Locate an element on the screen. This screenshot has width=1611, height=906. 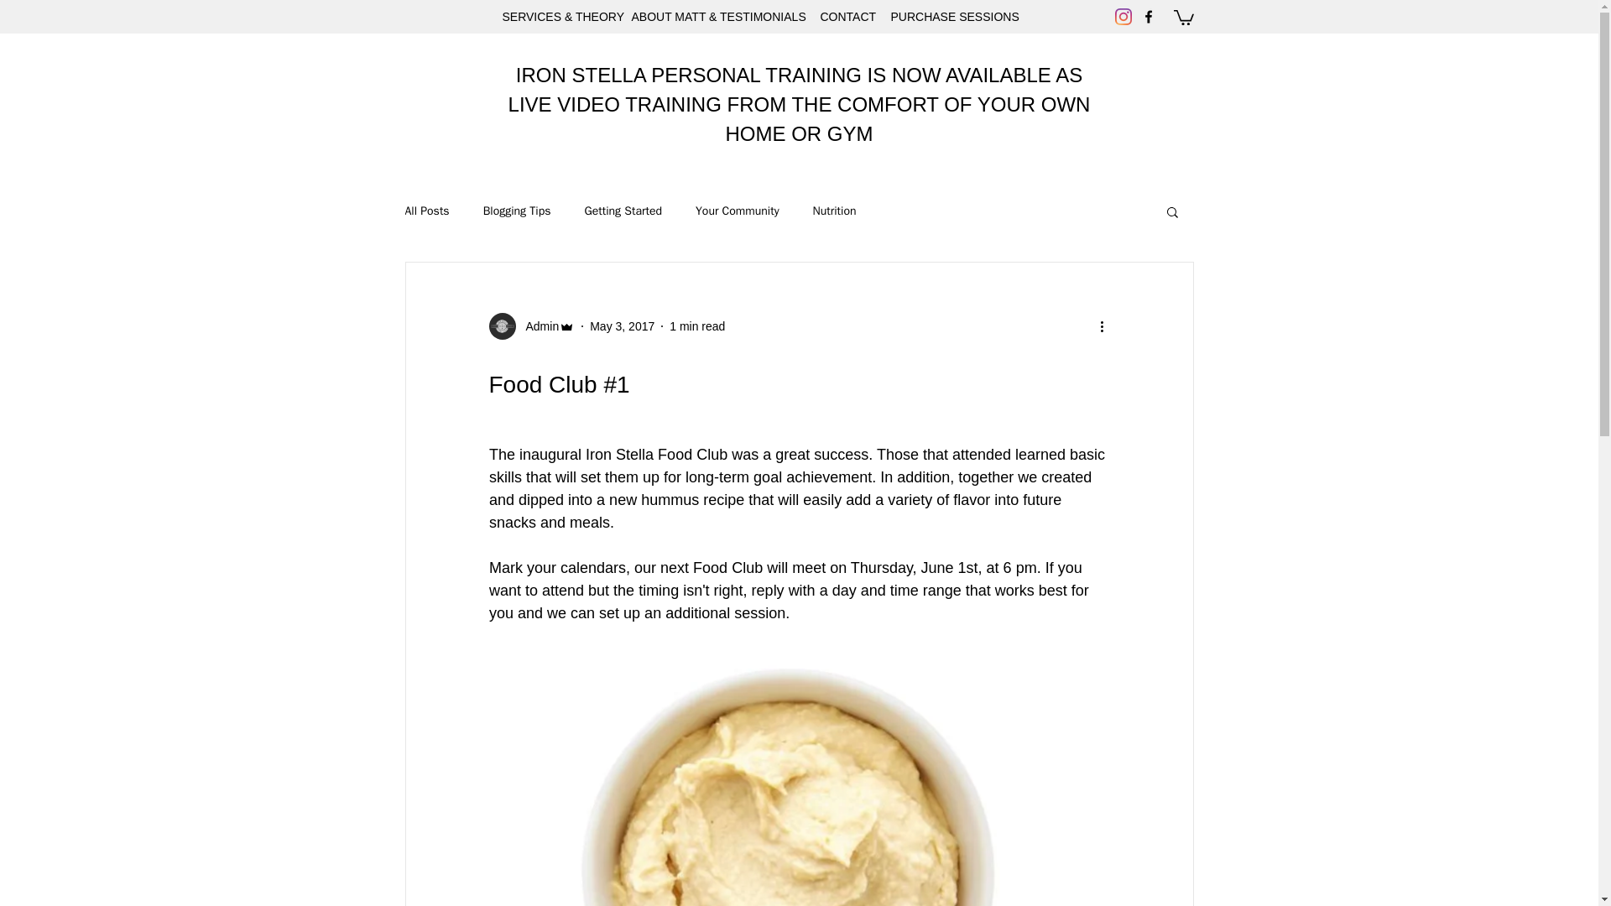
May 3, 2017 is located at coordinates (621, 326).